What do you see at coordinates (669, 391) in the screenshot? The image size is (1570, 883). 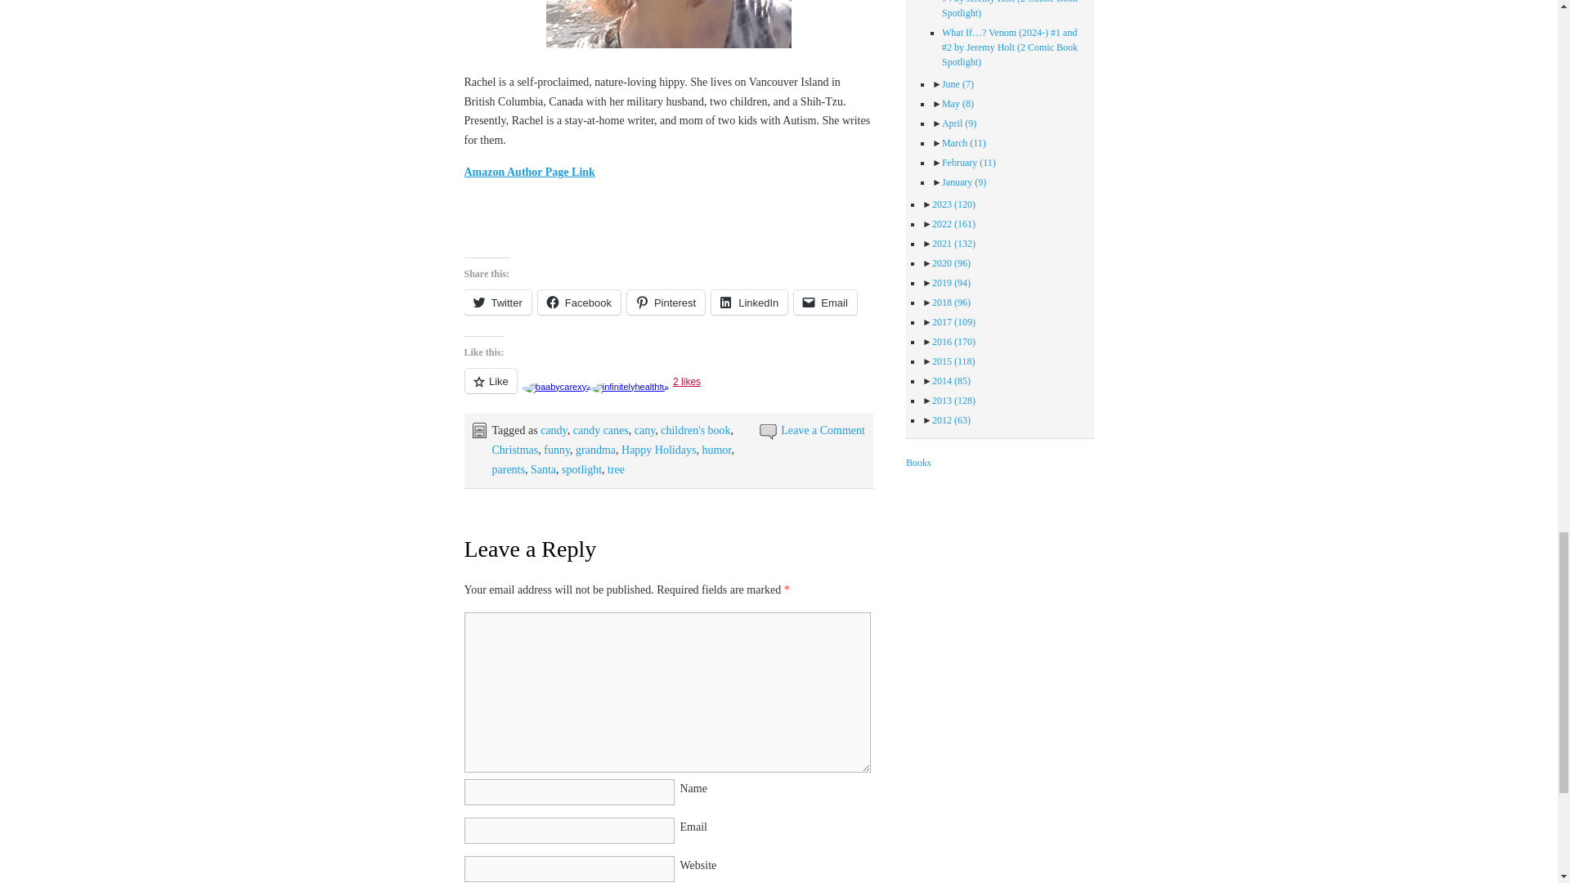 I see `Like or Reblog` at bounding box center [669, 391].